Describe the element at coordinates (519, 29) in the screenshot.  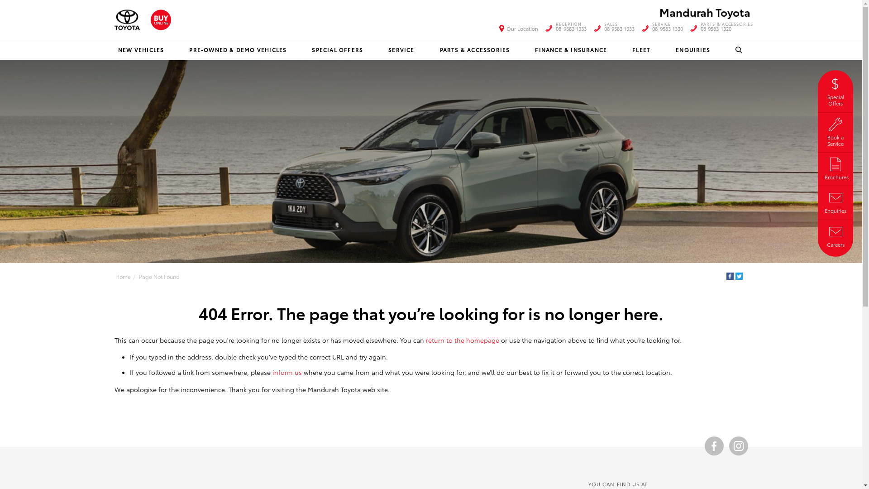
I see `Our Location` at that location.